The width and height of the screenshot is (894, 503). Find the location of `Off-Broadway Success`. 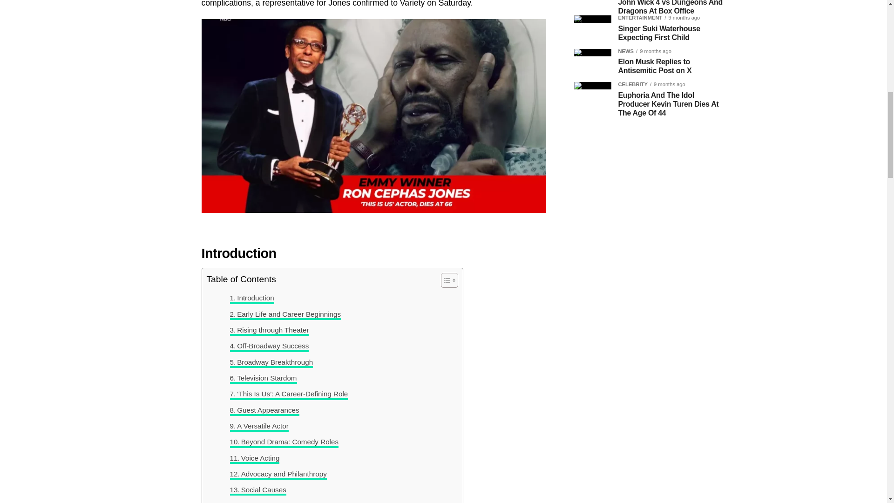

Off-Broadway Success is located at coordinates (269, 346).